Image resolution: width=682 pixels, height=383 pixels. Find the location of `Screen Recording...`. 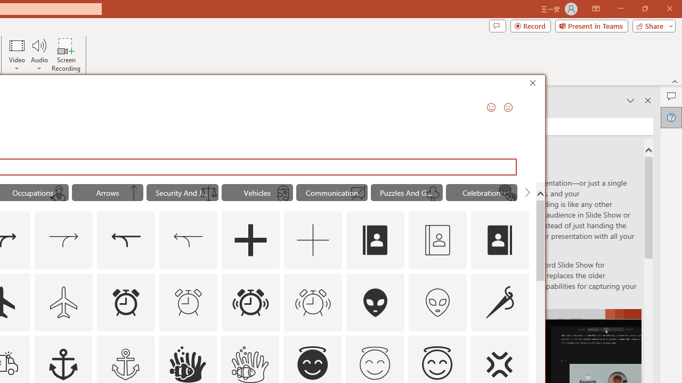

Screen Recording... is located at coordinates (66, 54).